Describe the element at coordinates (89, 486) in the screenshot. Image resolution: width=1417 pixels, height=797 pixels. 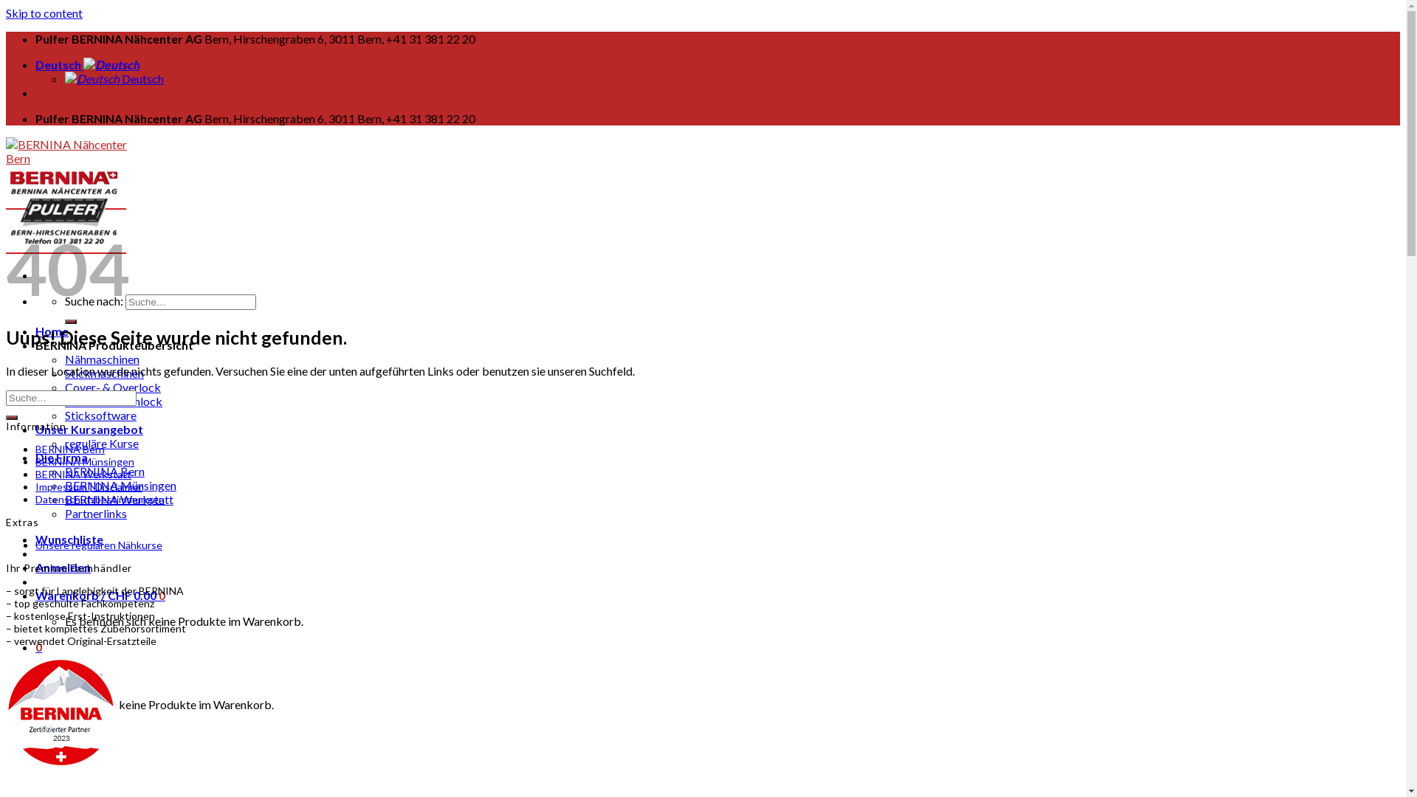
I see `Impressum | Disclaimer` at that location.